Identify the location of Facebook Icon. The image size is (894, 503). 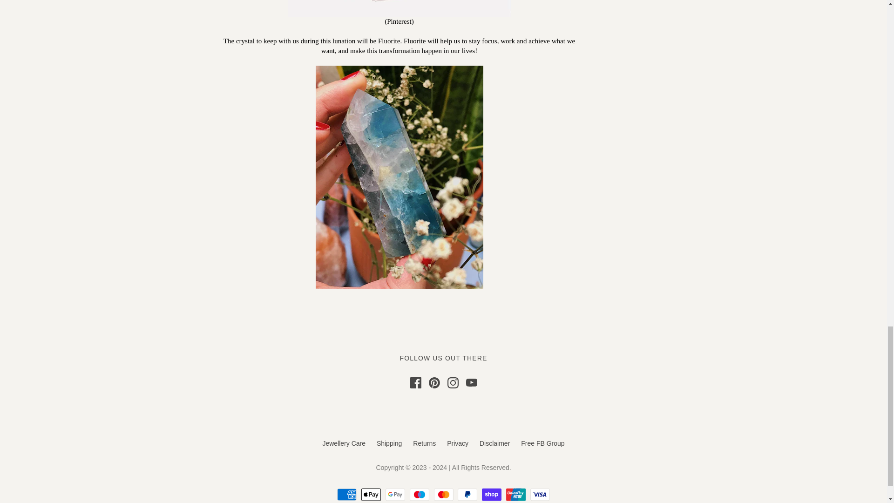
(415, 383).